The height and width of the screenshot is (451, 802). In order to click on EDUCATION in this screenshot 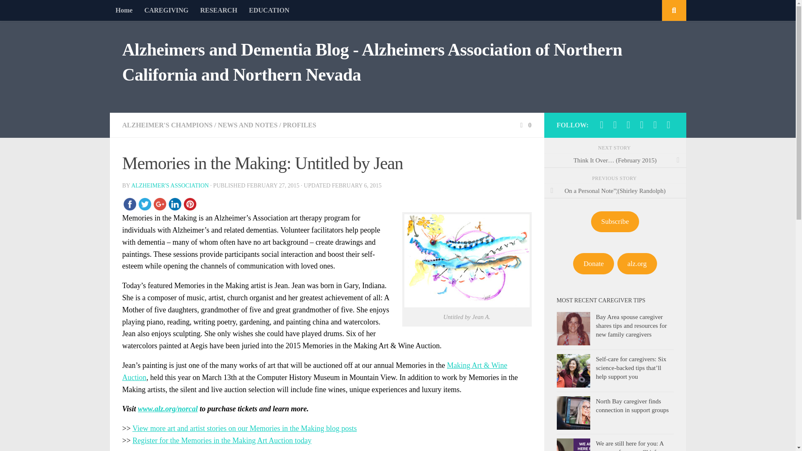, I will do `click(269, 10)`.